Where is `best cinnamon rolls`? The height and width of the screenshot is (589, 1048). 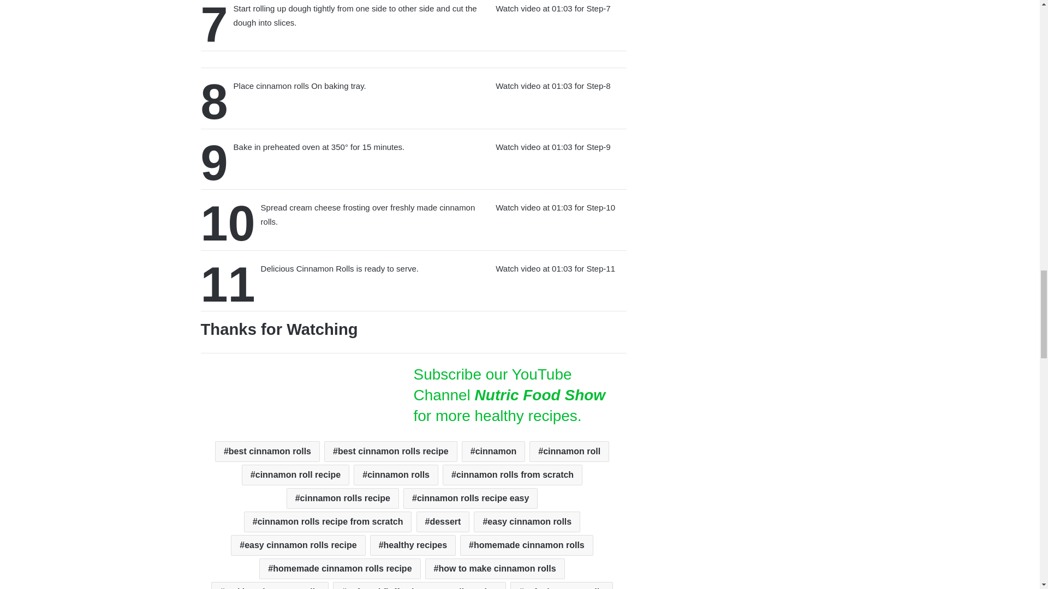 best cinnamon rolls is located at coordinates (267, 451).